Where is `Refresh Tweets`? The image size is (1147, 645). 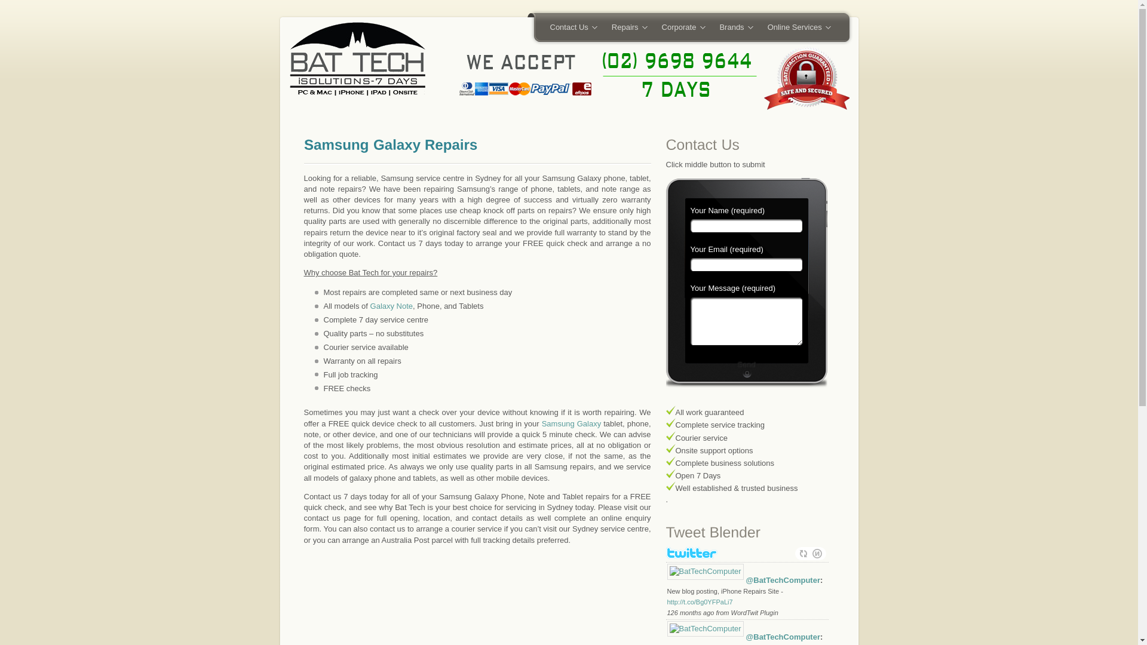 Refresh Tweets is located at coordinates (803, 554).